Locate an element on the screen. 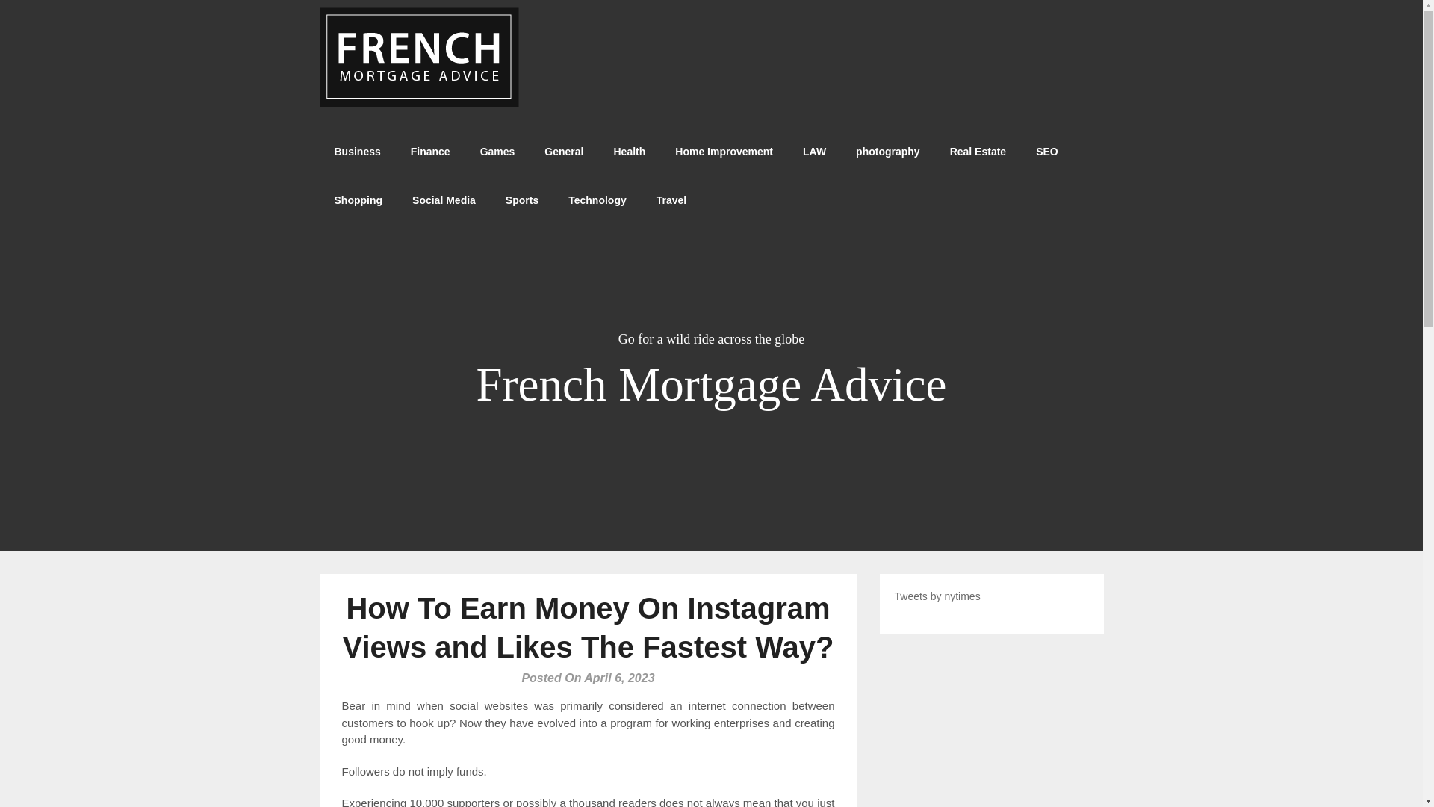 This screenshot has width=1434, height=807. Tweets by nytimes is located at coordinates (938, 596).